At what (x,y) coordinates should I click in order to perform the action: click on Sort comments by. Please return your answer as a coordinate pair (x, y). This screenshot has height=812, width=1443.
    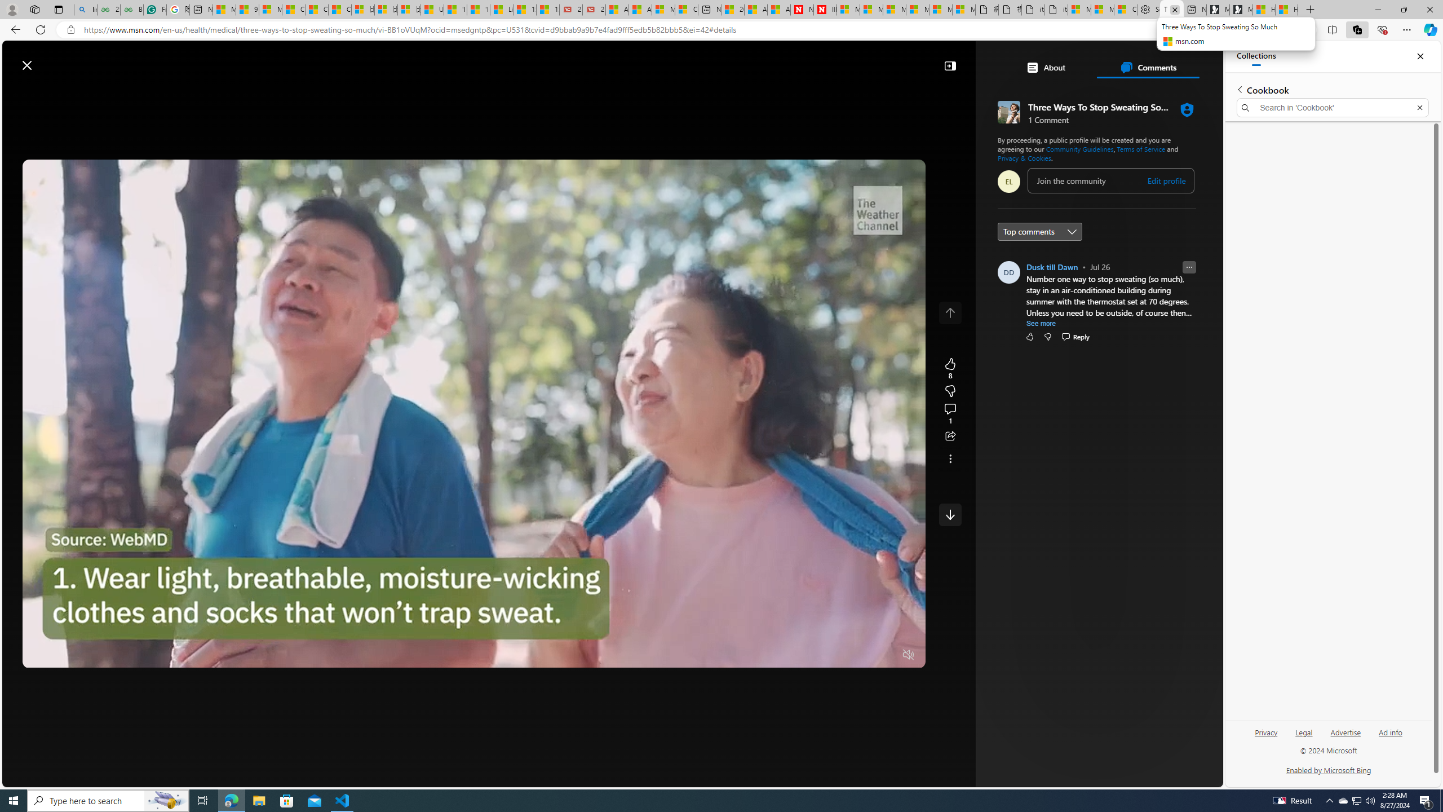
    Looking at the image, I should click on (1039, 231).